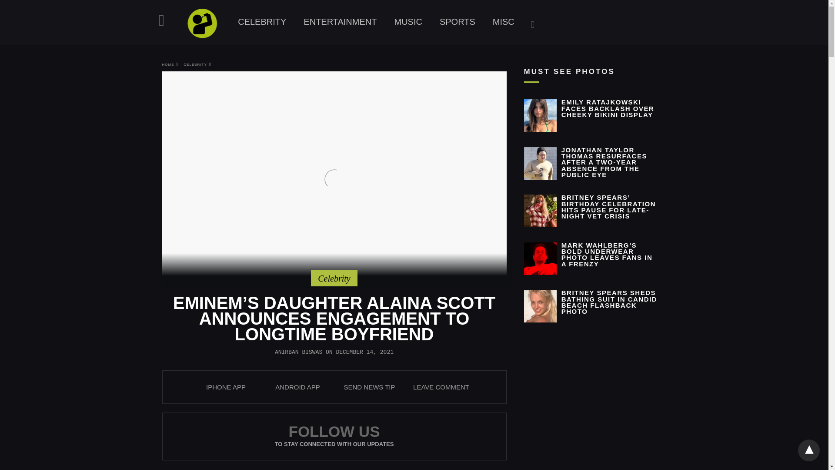  I want to click on LEAVE COMMENT, so click(441, 387).